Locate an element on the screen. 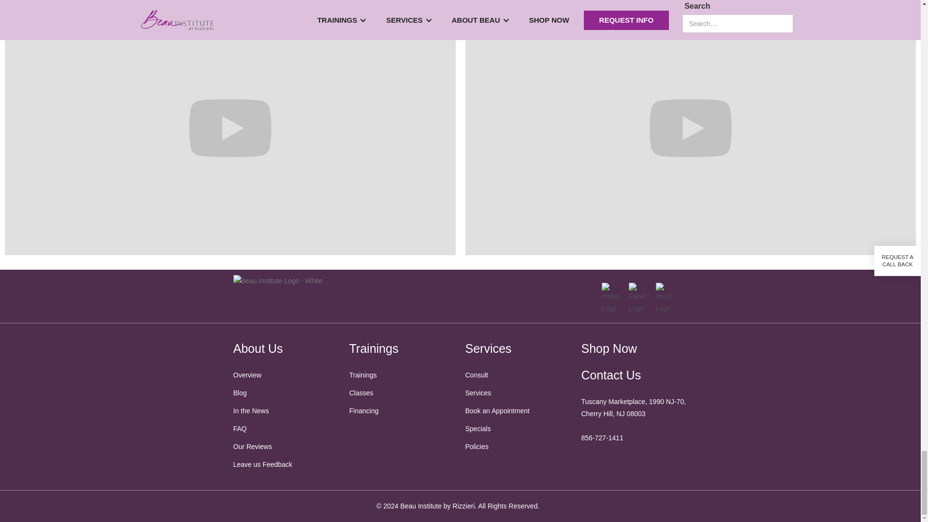 This screenshot has width=928, height=522. Our Reviews is located at coordinates (286, 447).